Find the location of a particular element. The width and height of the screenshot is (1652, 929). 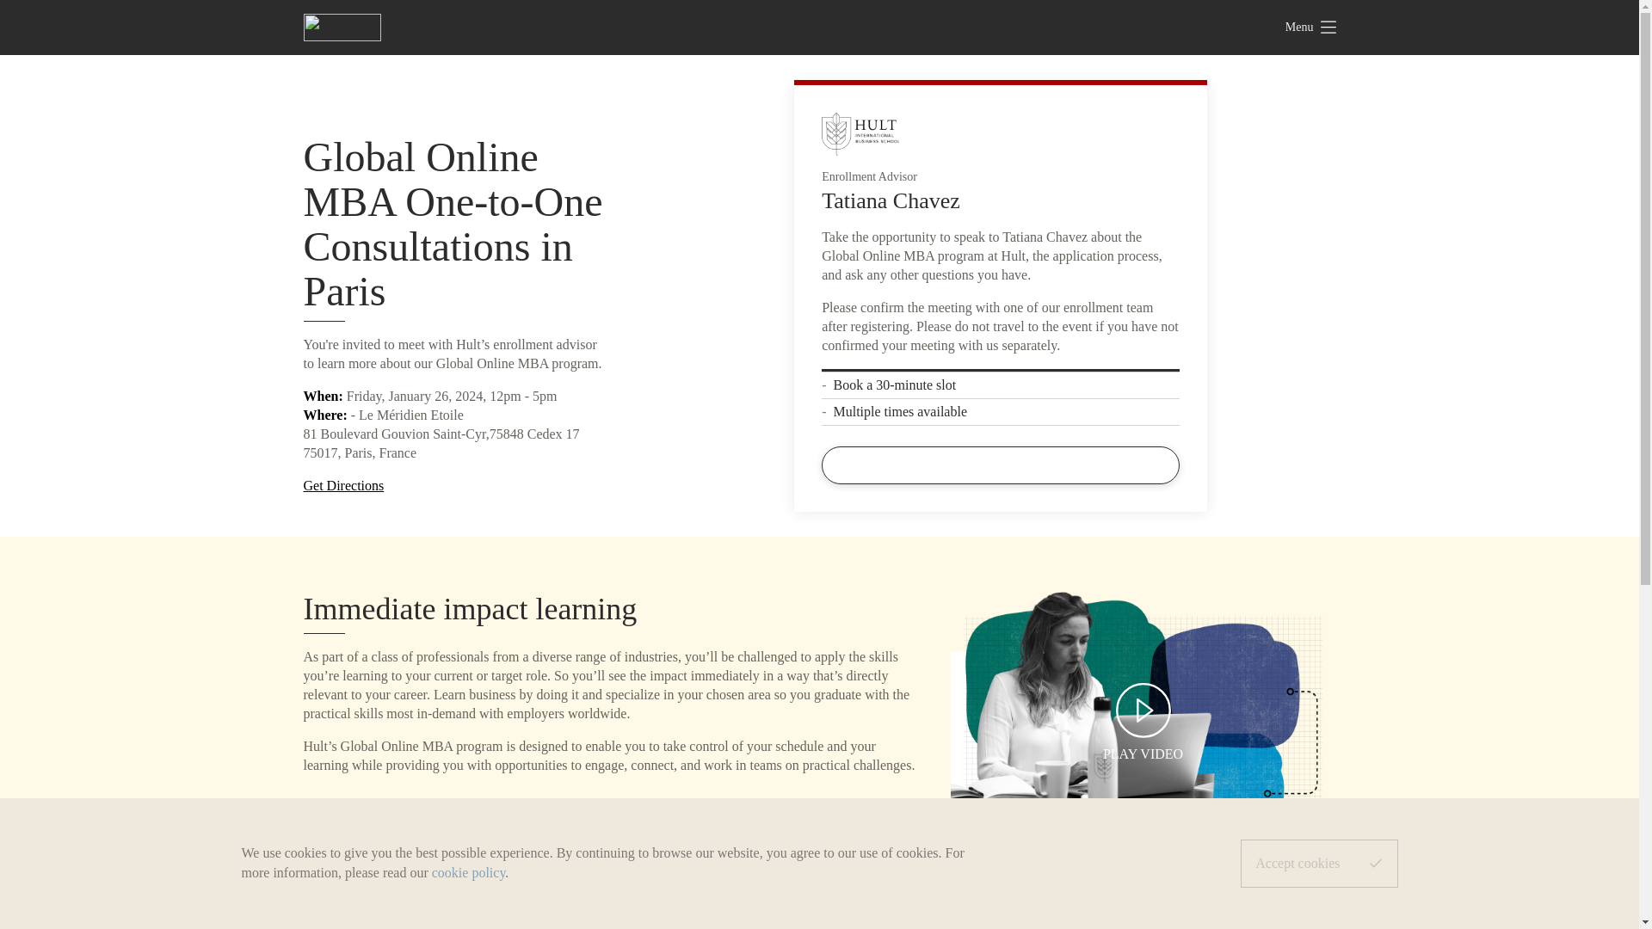

Get Directions is located at coordinates (342, 485).